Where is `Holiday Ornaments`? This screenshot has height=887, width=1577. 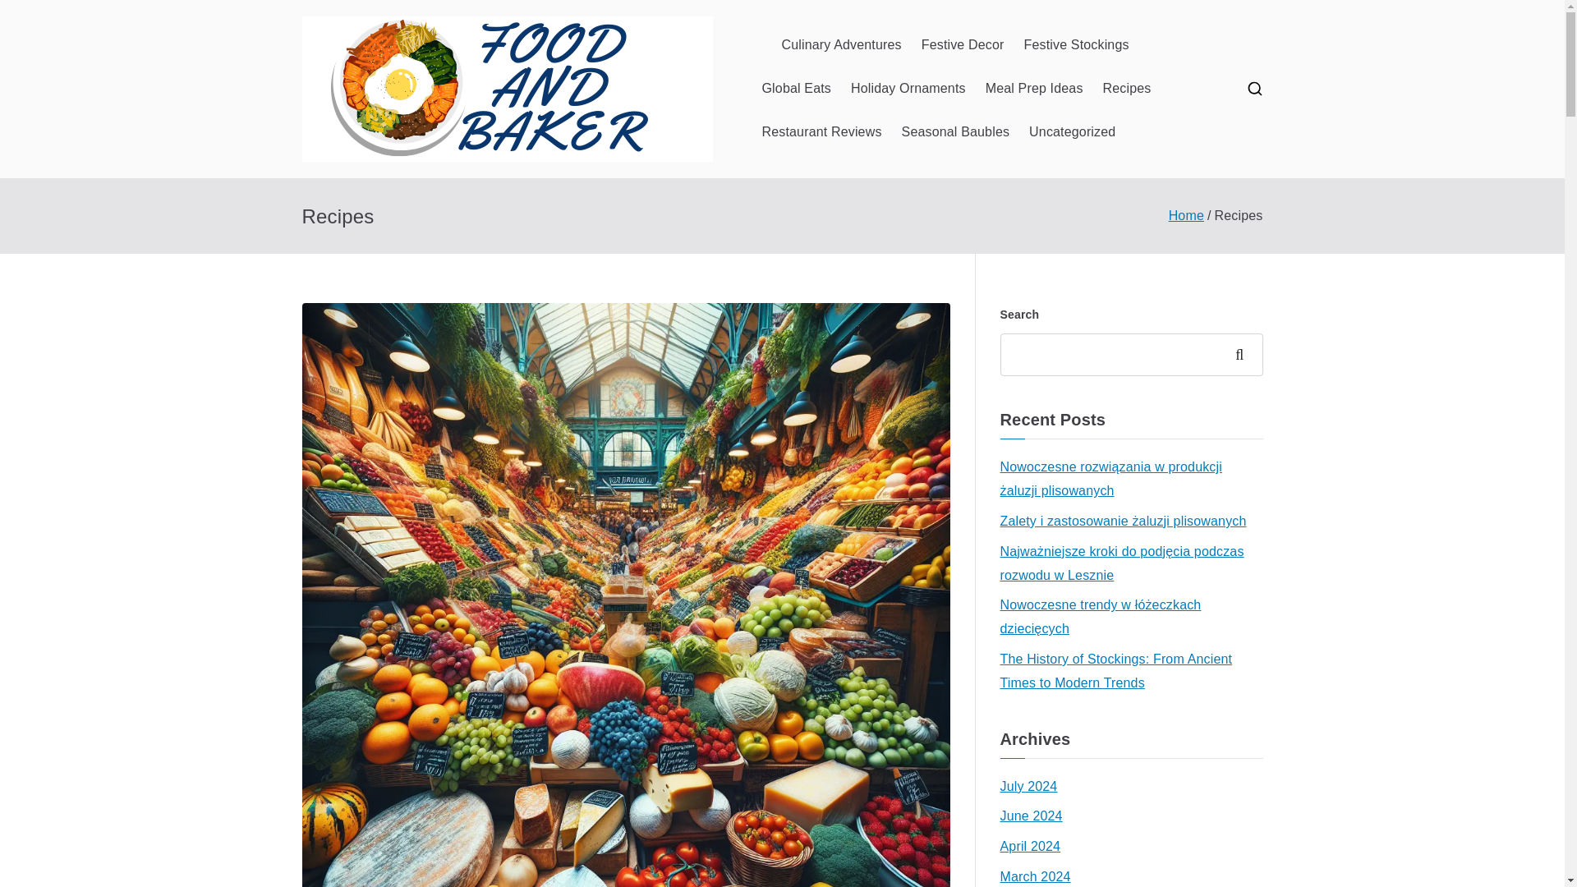 Holiday Ornaments is located at coordinates (908, 89).